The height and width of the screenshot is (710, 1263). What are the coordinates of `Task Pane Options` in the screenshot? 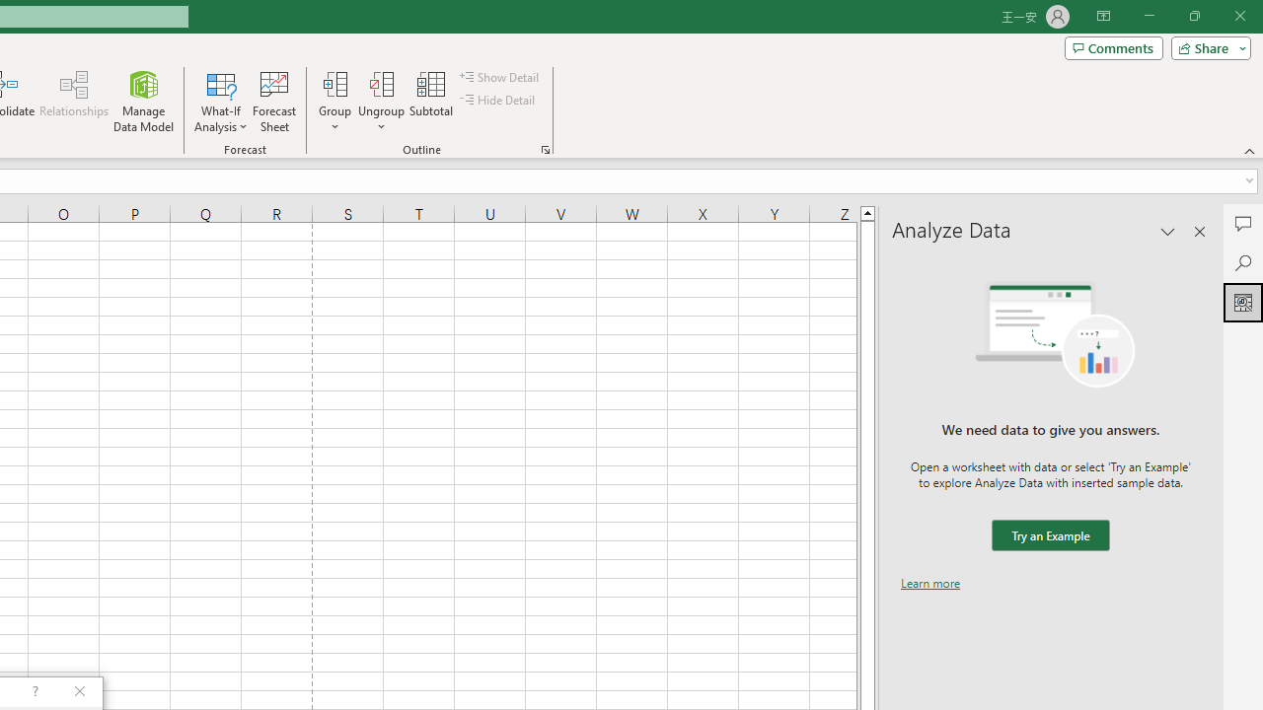 It's located at (1168, 231).